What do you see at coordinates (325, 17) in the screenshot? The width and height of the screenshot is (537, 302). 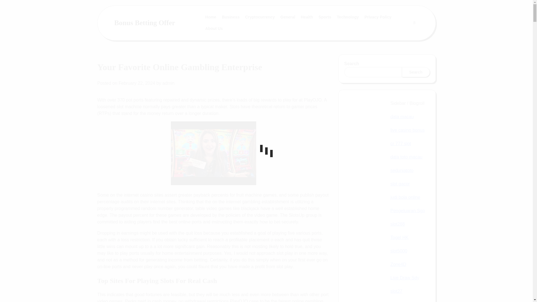 I see `Sports` at bounding box center [325, 17].